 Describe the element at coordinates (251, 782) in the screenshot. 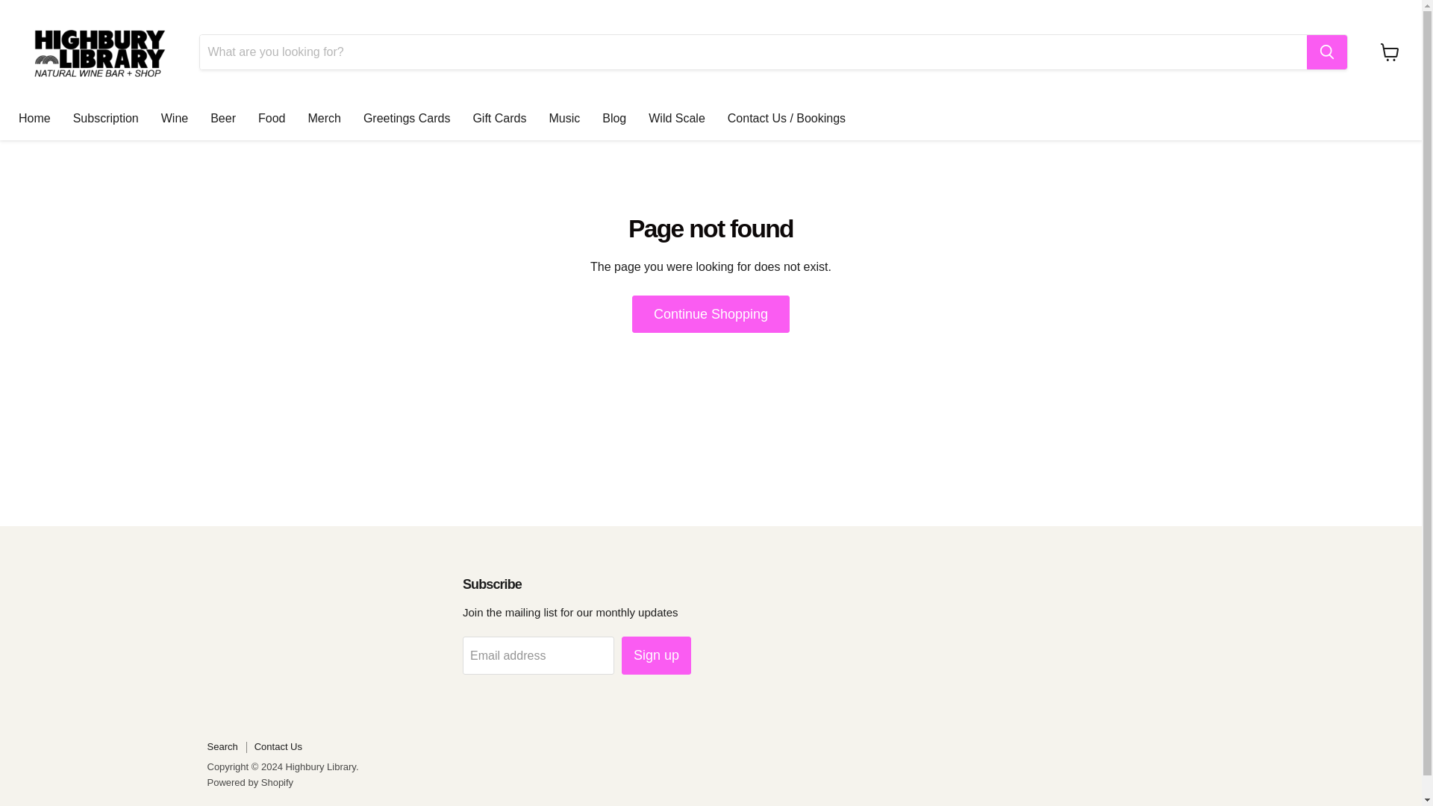

I see `Powered by Shopify` at that location.